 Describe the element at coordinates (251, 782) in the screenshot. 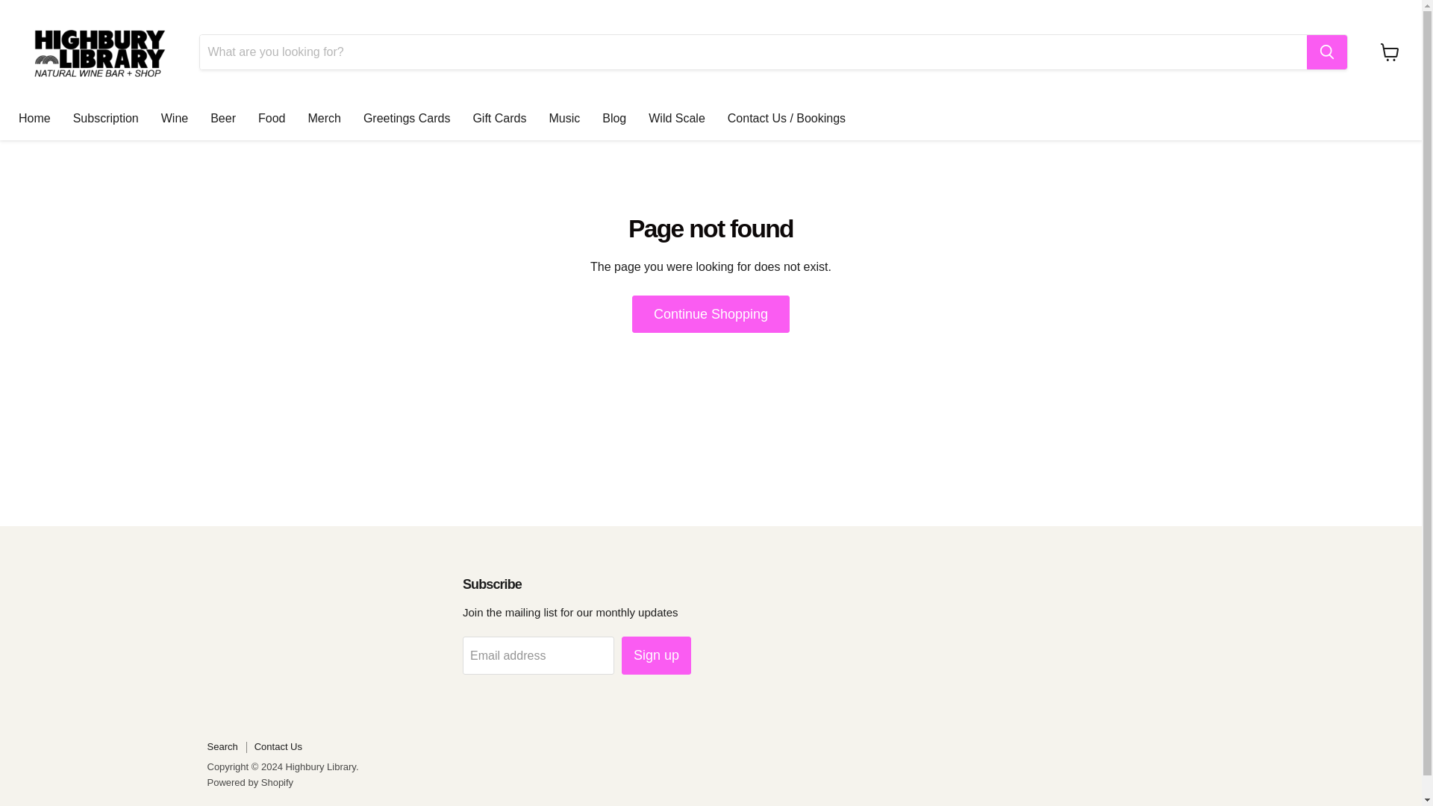

I see `Powered by Shopify` at that location.